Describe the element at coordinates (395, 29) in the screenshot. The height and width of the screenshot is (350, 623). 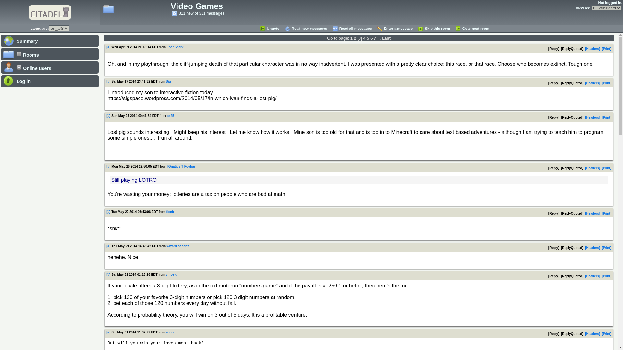
I see `Enter a message` at that location.